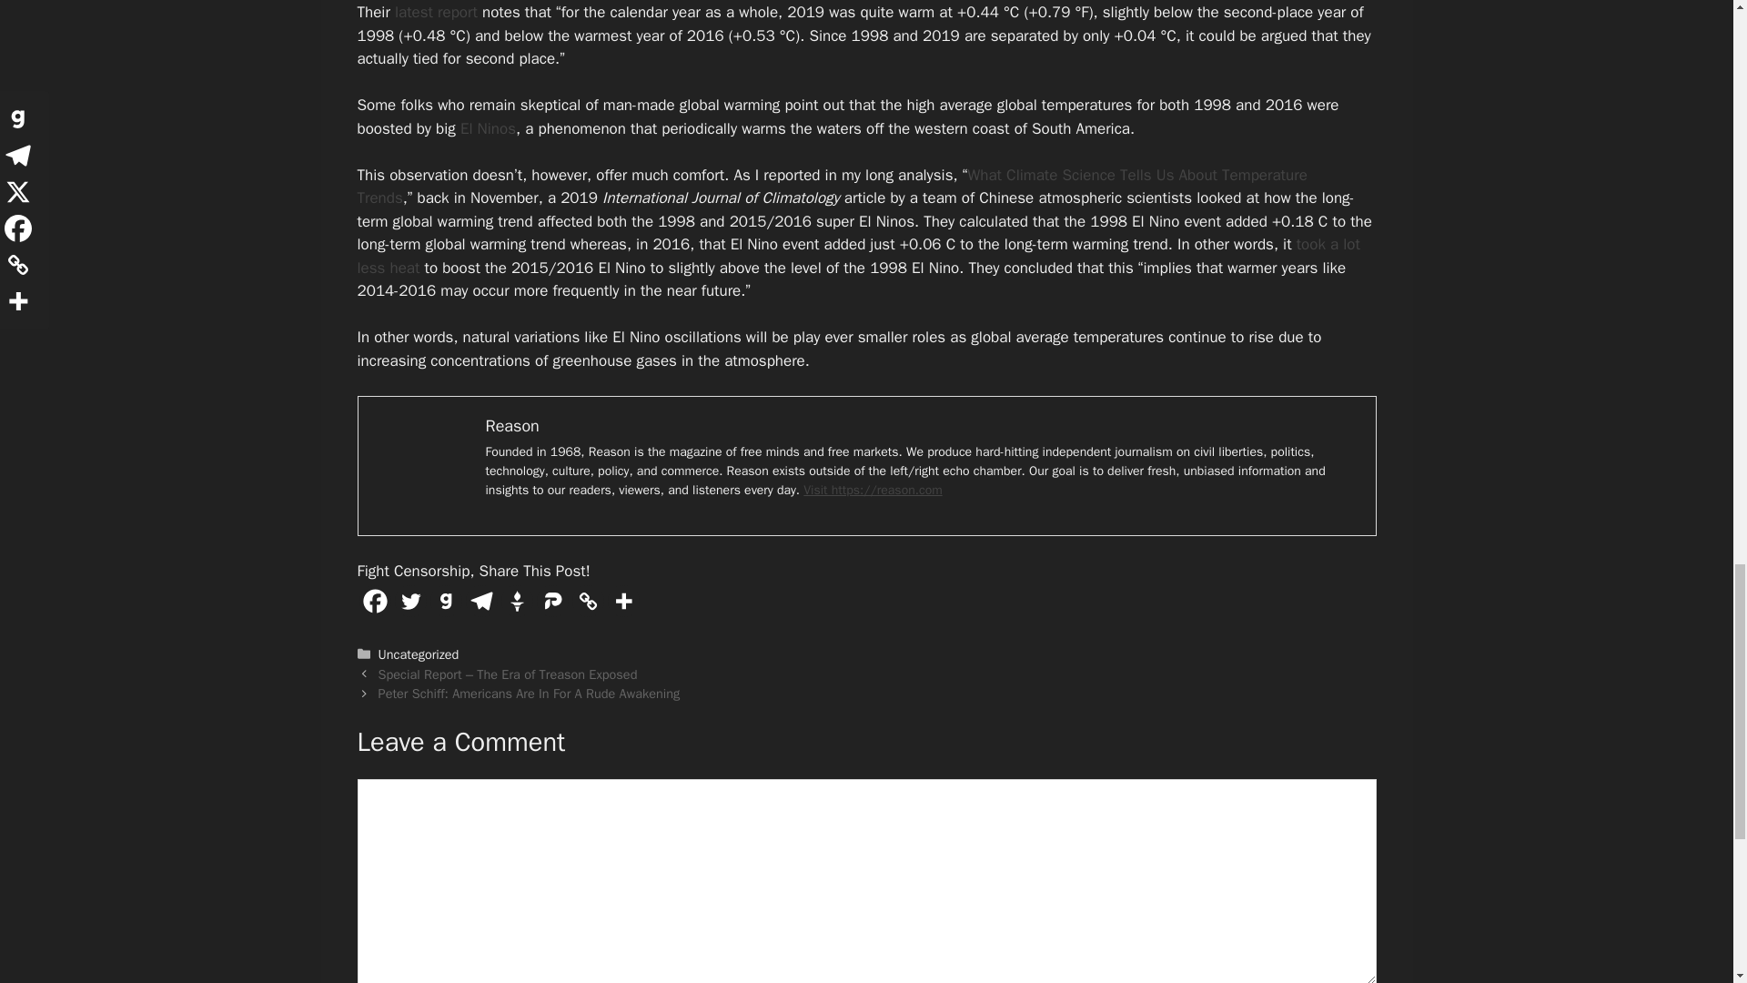 The image size is (1747, 983). What do you see at coordinates (512, 426) in the screenshot?
I see `Reason` at bounding box center [512, 426].